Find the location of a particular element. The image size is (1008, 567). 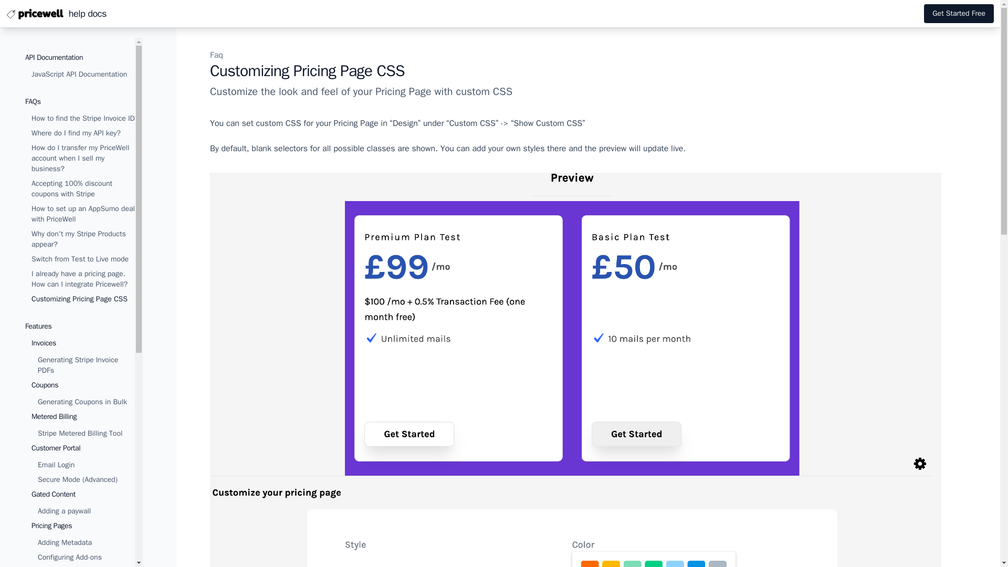

Coupons is located at coordinates (83, 394).